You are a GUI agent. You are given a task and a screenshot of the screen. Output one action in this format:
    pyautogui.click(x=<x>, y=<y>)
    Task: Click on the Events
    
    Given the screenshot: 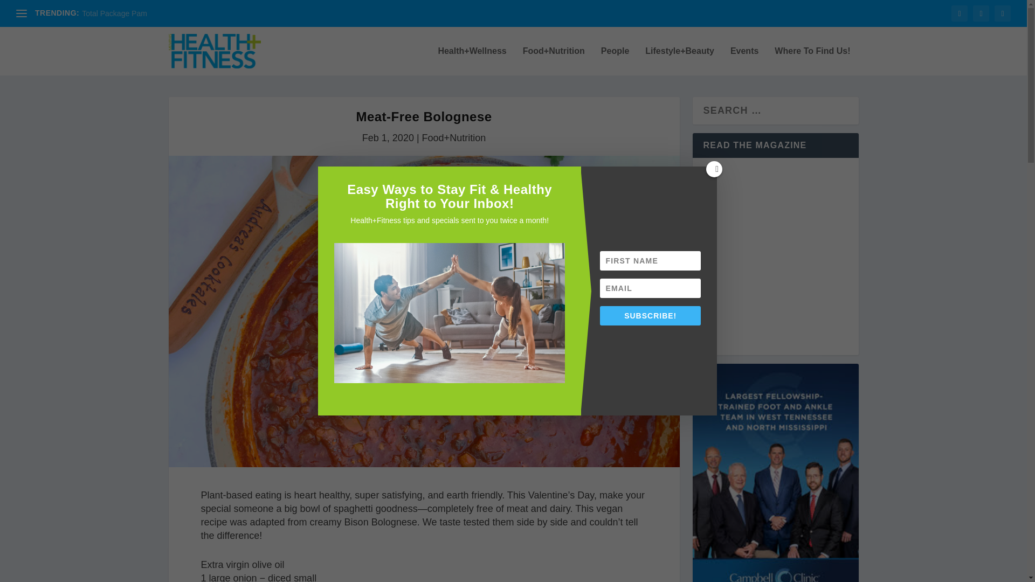 What is the action you would take?
    pyautogui.click(x=744, y=61)
    